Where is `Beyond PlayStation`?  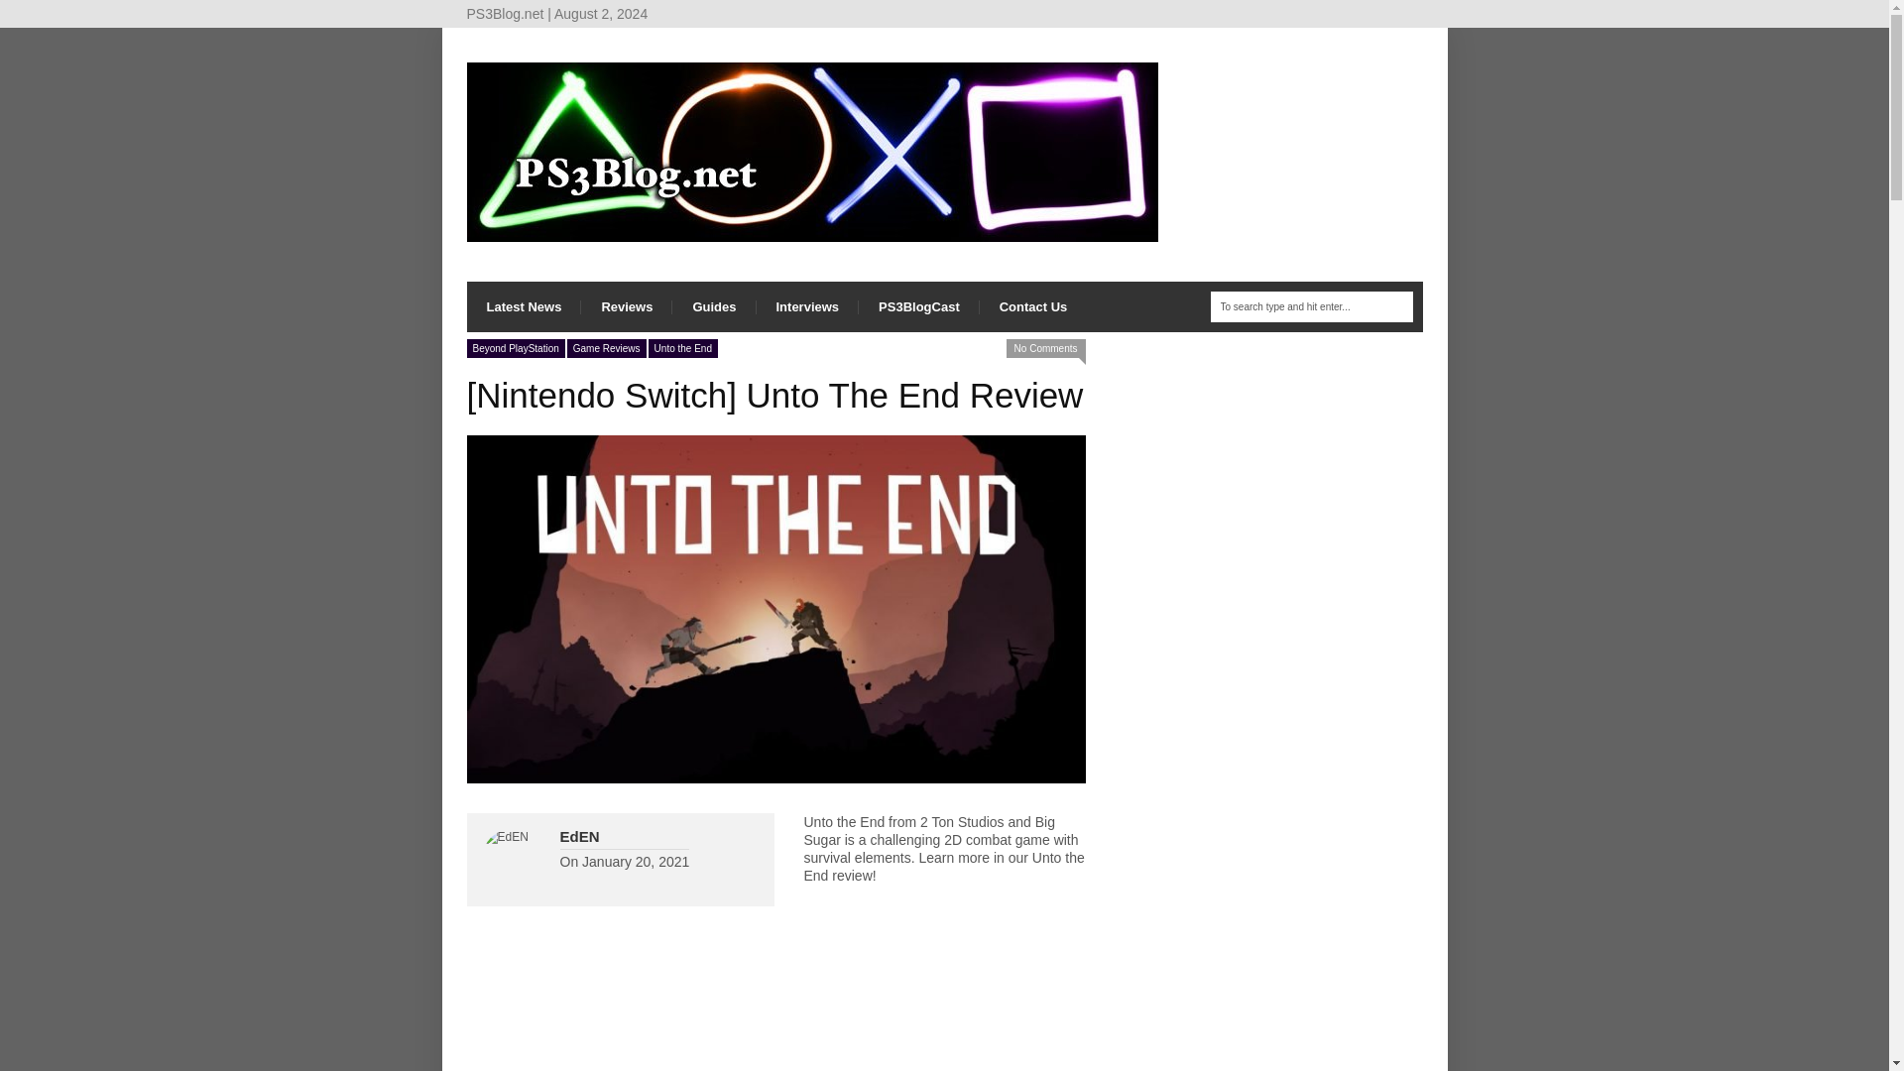 Beyond PlayStation is located at coordinates (515, 348).